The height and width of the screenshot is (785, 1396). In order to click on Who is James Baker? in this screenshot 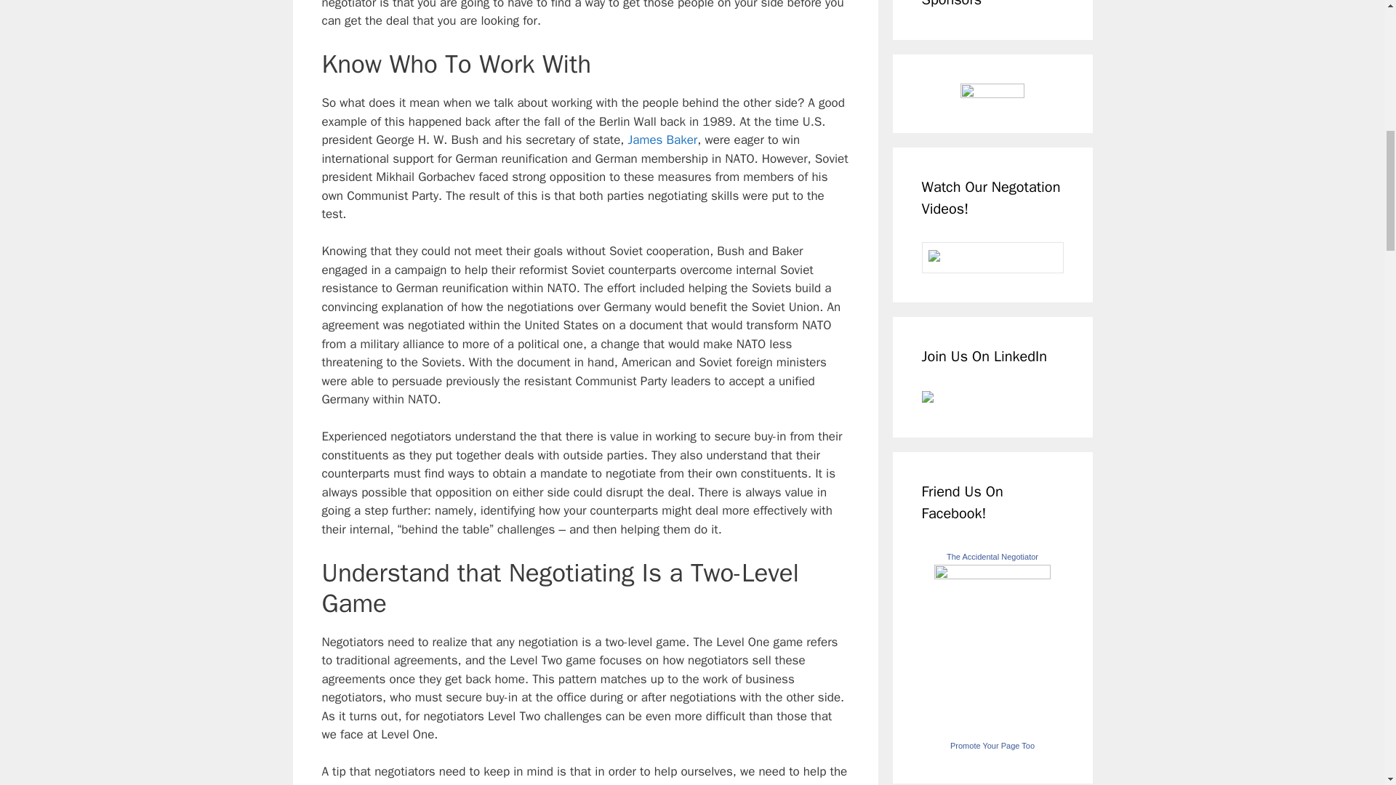, I will do `click(663, 140)`.